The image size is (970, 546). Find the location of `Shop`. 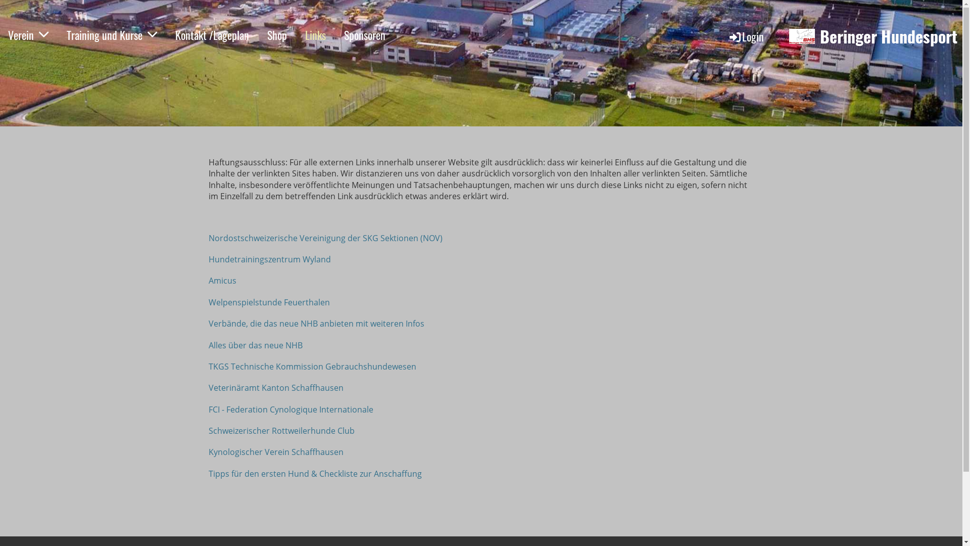

Shop is located at coordinates (277, 35).